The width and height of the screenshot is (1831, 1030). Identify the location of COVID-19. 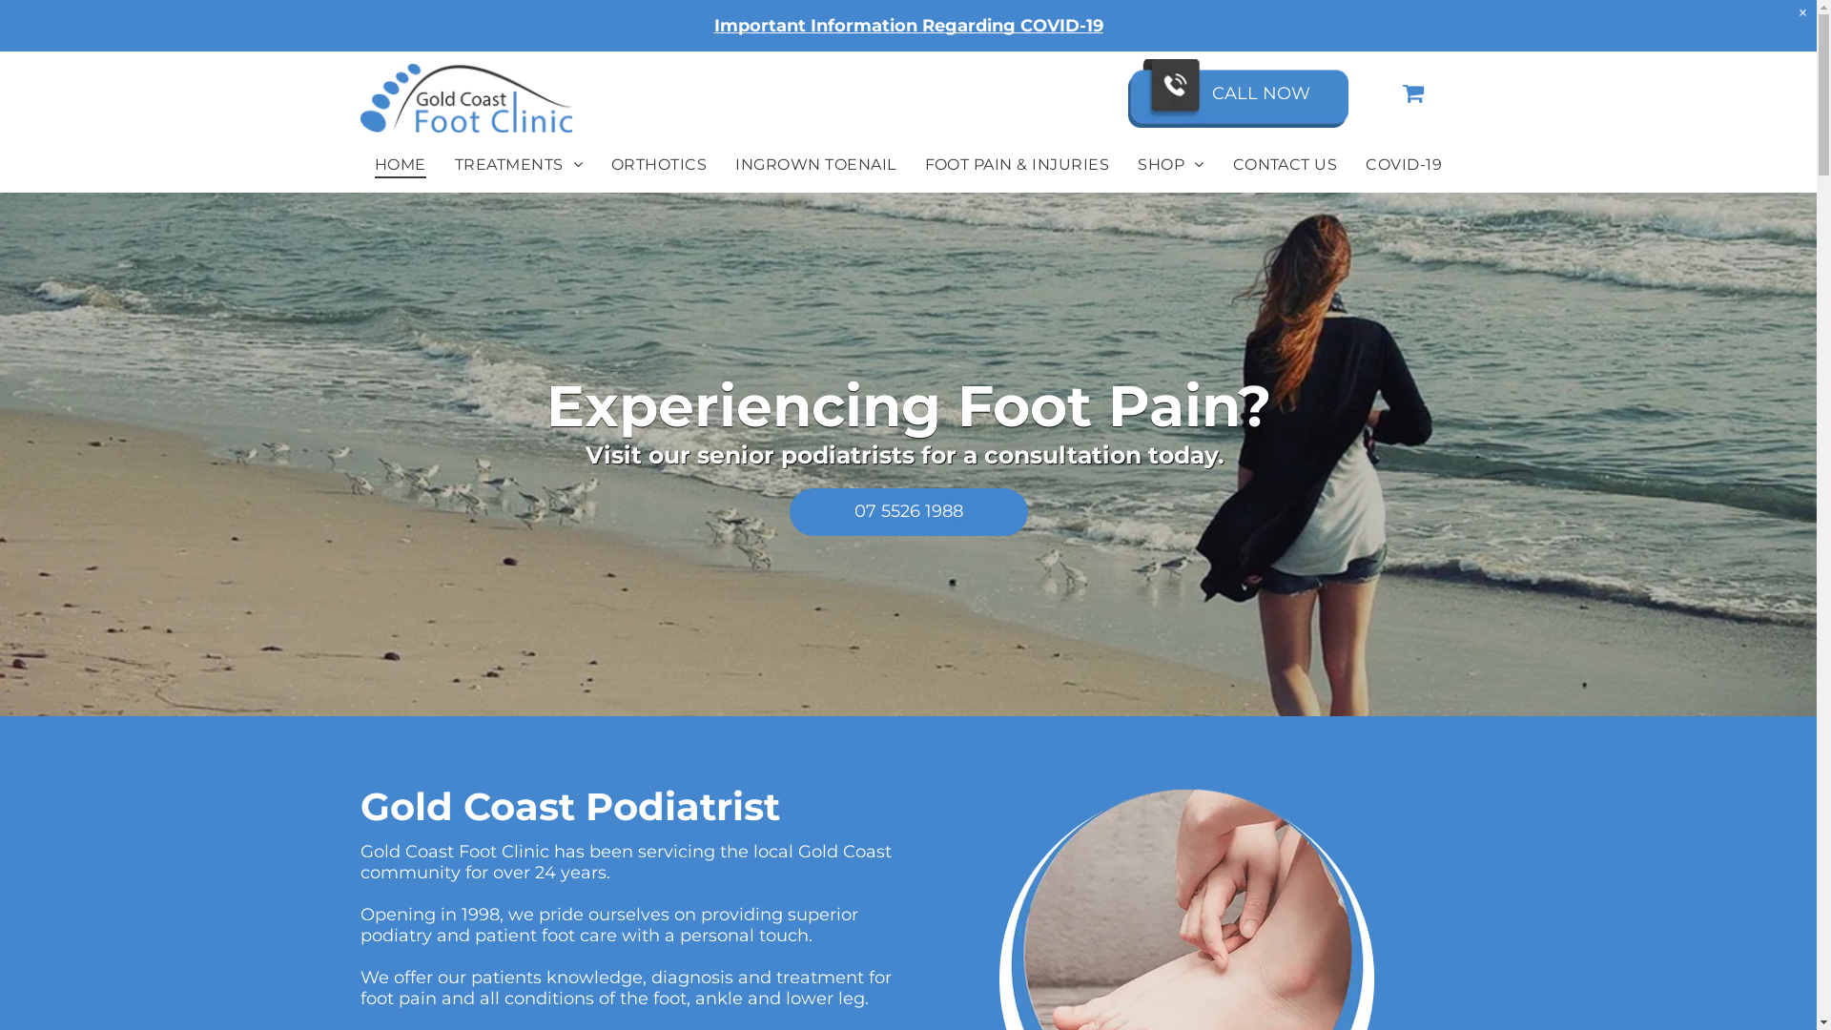
(1404, 164).